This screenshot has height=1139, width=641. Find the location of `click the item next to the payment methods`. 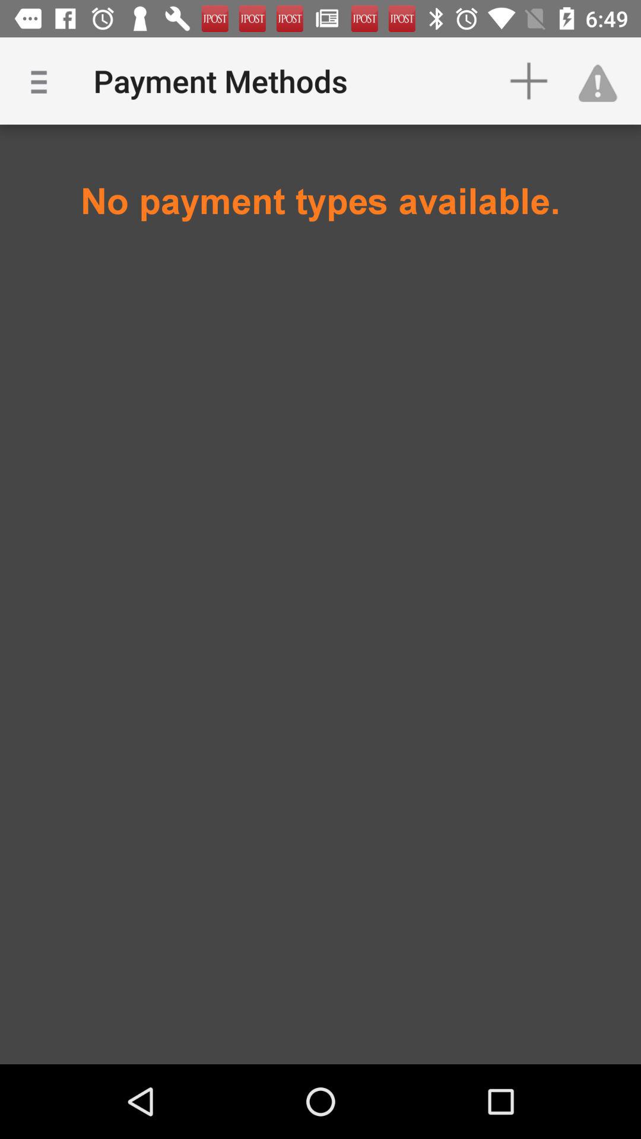

click the item next to the payment methods is located at coordinates (528, 81).